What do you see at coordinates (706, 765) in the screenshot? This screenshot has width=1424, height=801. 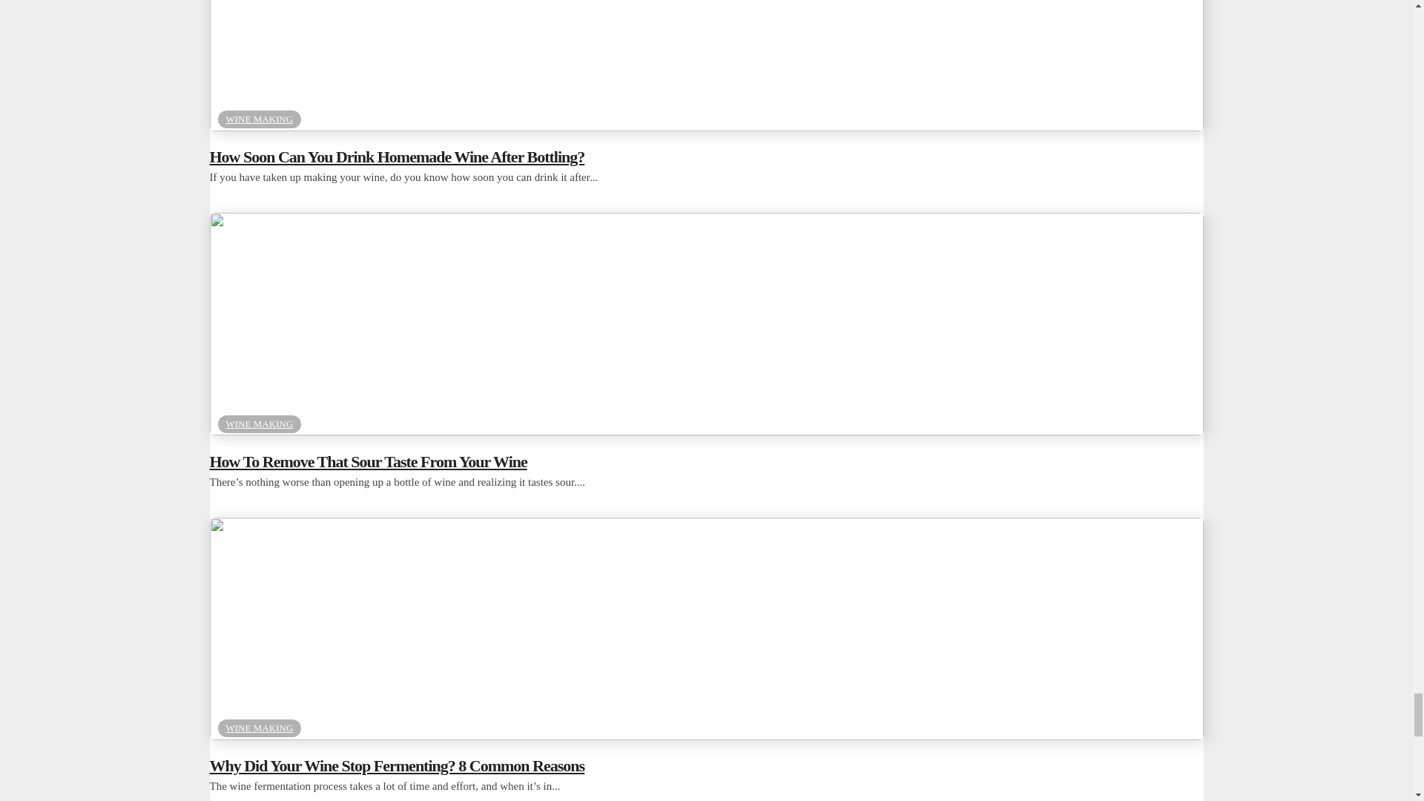 I see `Why Did Your Wine Stop Fermenting? 8 Common Reasons` at bounding box center [706, 765].